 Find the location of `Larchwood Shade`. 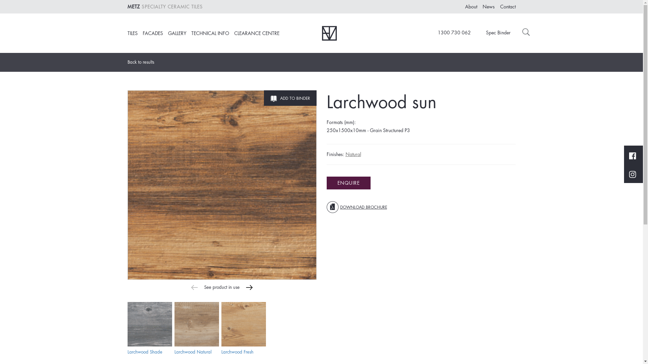

Larchwood Shade is located at coordinates (150, 324).